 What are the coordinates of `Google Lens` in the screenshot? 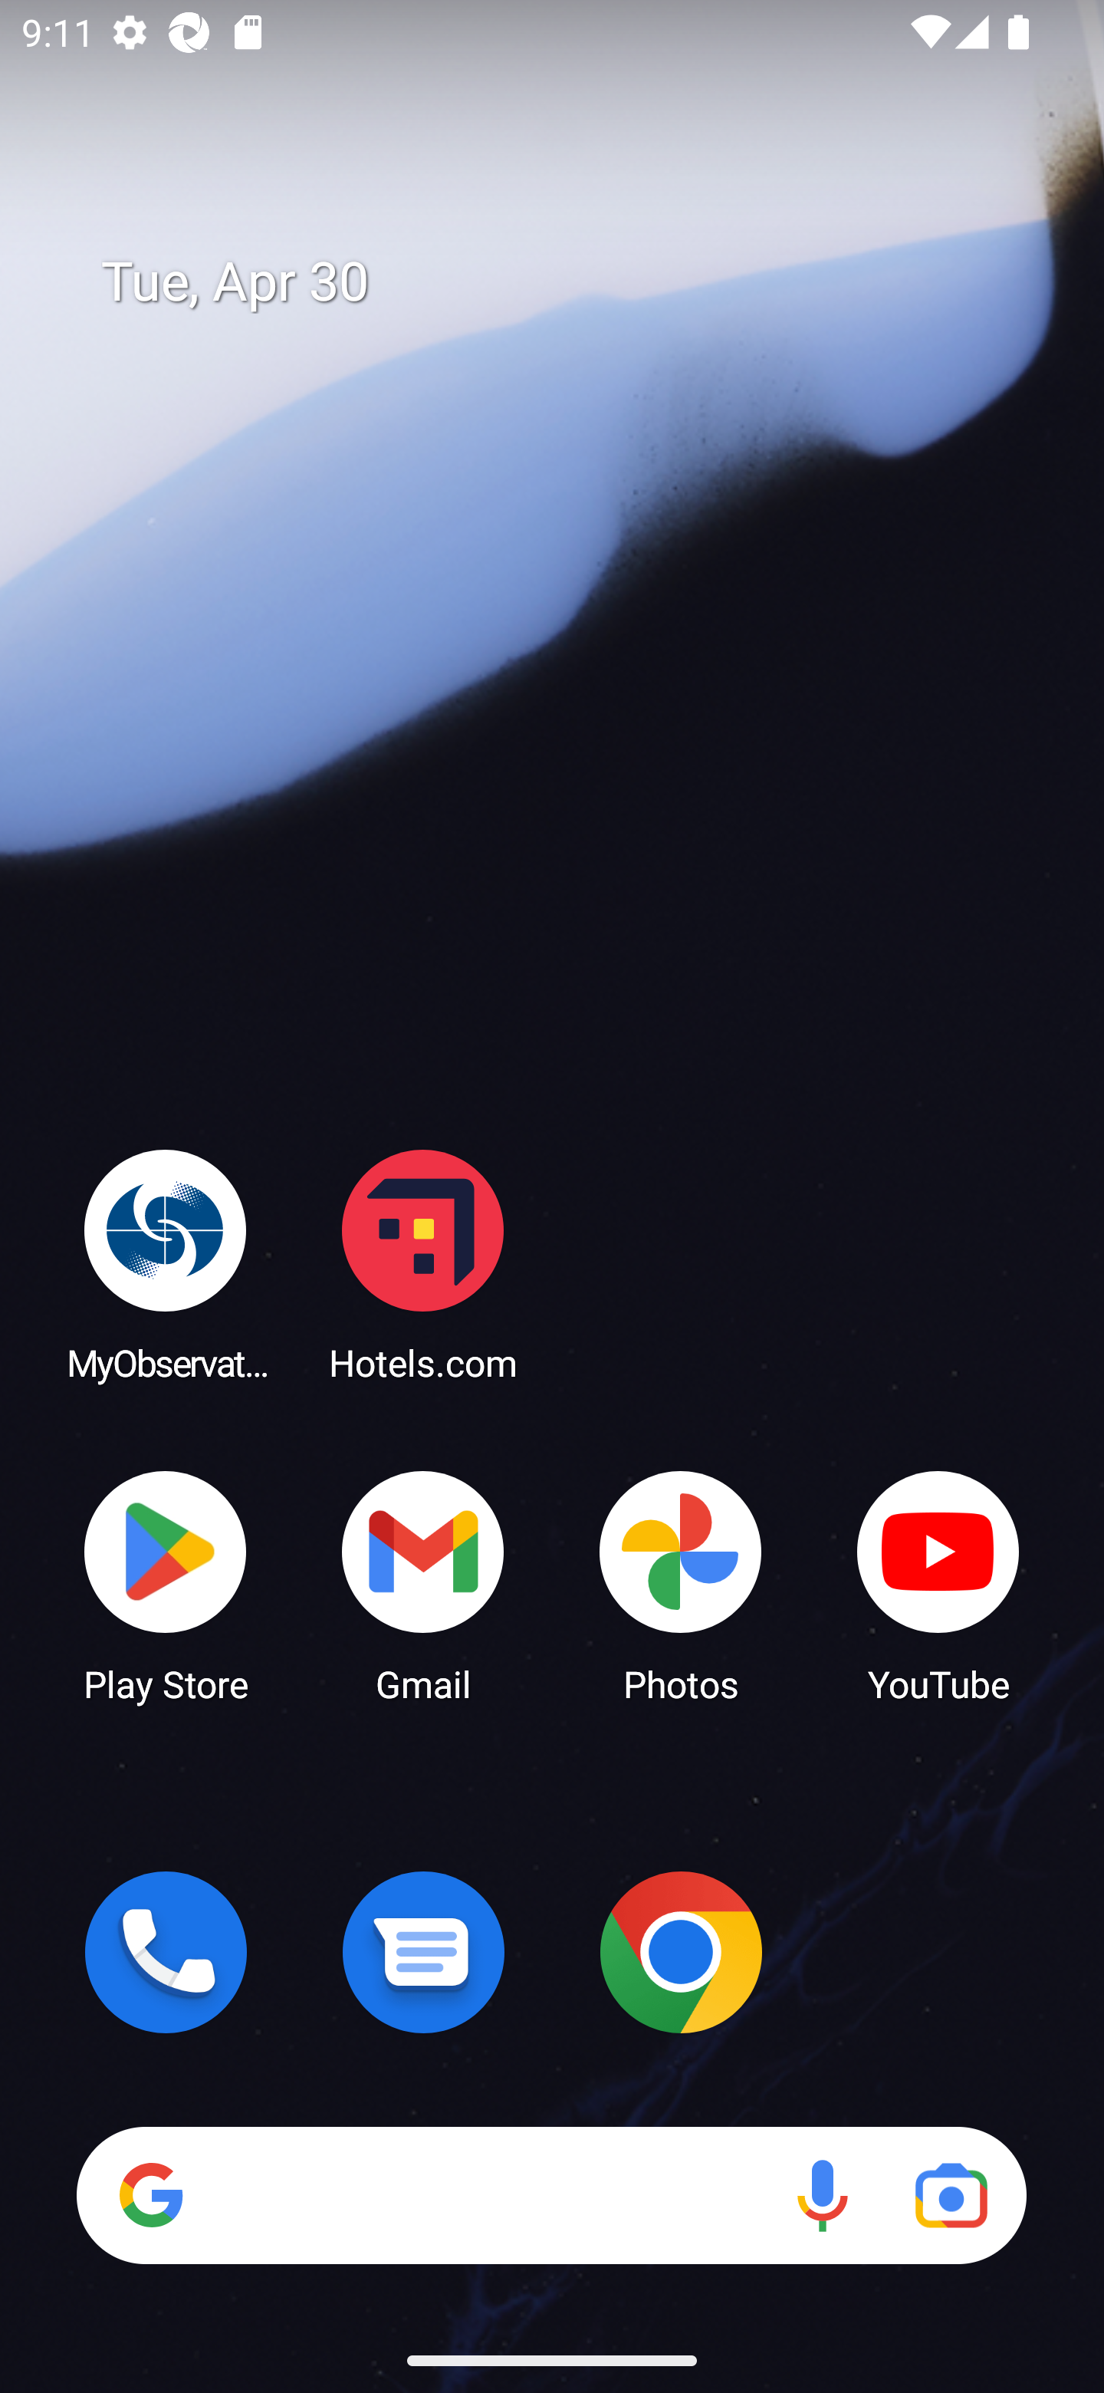 It's located at (951, 2195).